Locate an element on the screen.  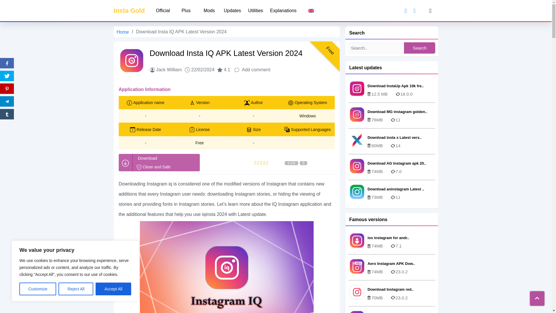
Reject All is located at coordinates (76, 289).